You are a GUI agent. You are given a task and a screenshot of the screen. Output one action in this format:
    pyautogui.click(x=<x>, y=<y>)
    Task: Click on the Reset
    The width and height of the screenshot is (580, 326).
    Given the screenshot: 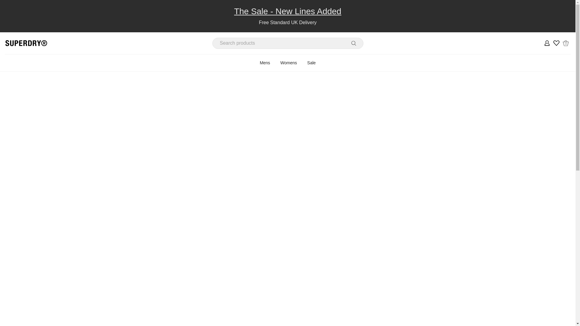 What is the action you would take?
    pyautogui.click(x=566, y=43)
    